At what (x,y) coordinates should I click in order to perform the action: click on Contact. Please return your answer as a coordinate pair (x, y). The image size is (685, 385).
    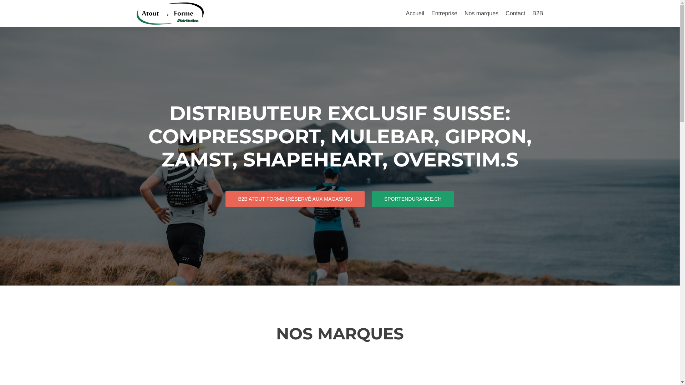
    Looking at the image, I should click on (515, 14).